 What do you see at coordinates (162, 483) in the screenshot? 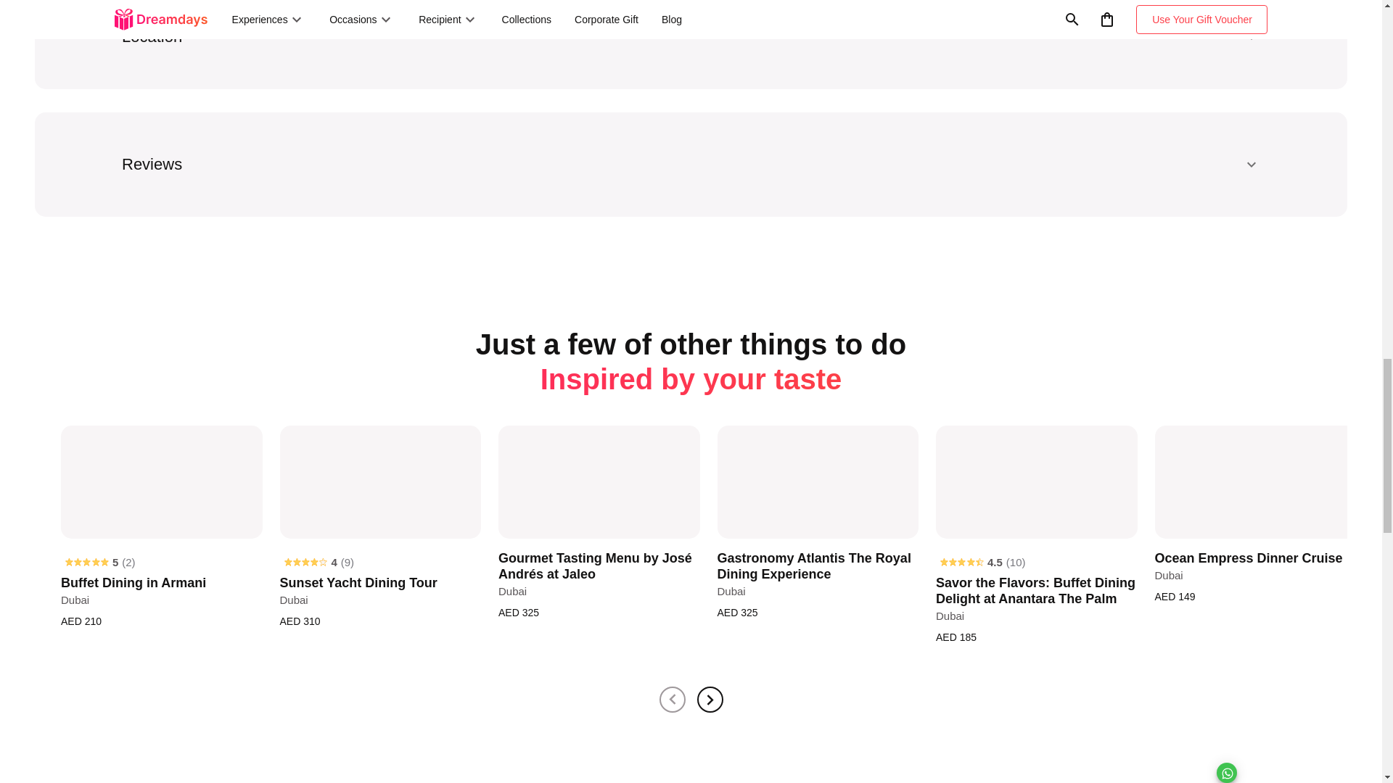
I see `Buffet Dining in Armani` at bounding box center [162, 483].